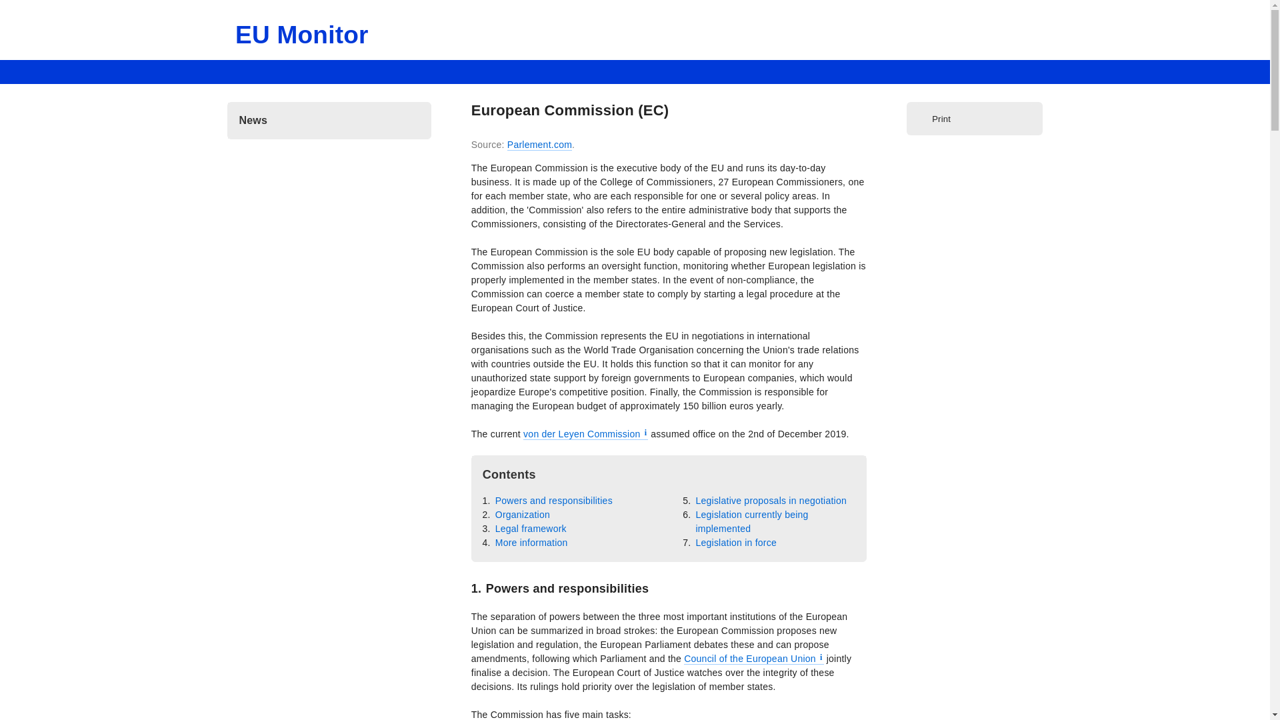  Describe the element at coordinates (774, 521) in the screenshot. I see `Legislation currently being implemented` at that location.